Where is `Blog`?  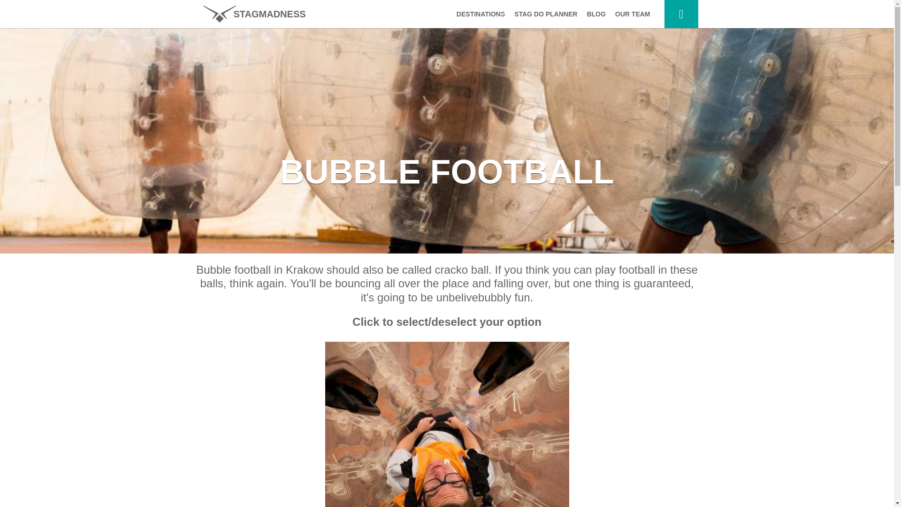
Blog is located at coordinates (596, 14).